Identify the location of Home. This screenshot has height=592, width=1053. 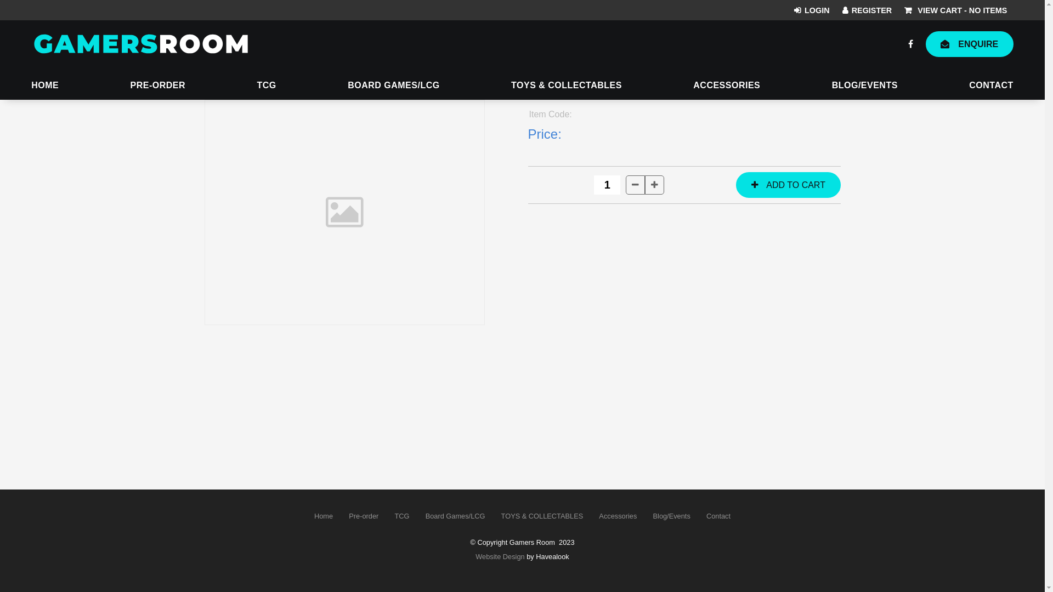
(324, 516).